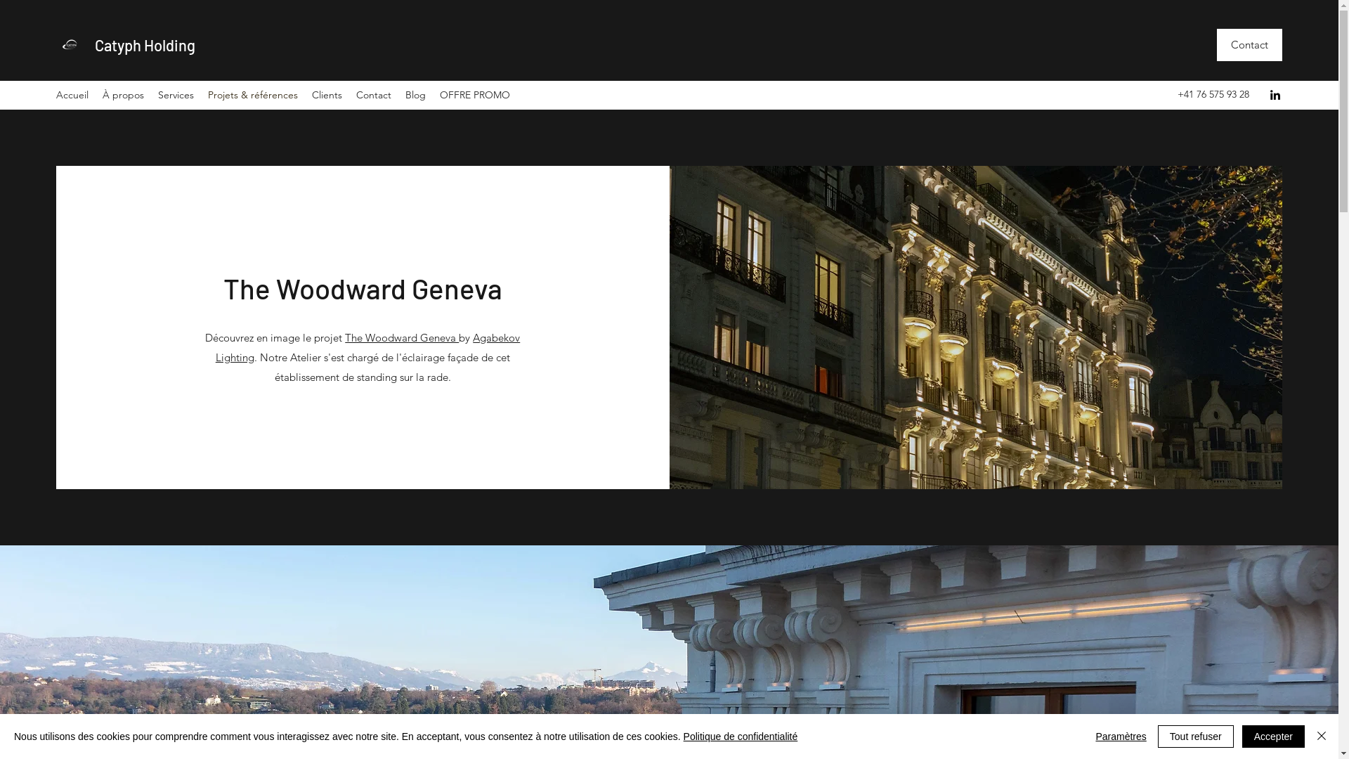  I want to click on Agabekov Lighting, so click(368, 347).